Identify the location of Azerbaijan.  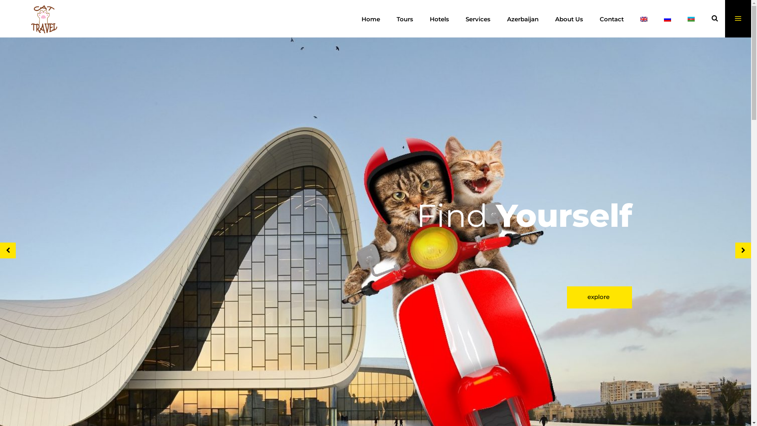
(523, 19).